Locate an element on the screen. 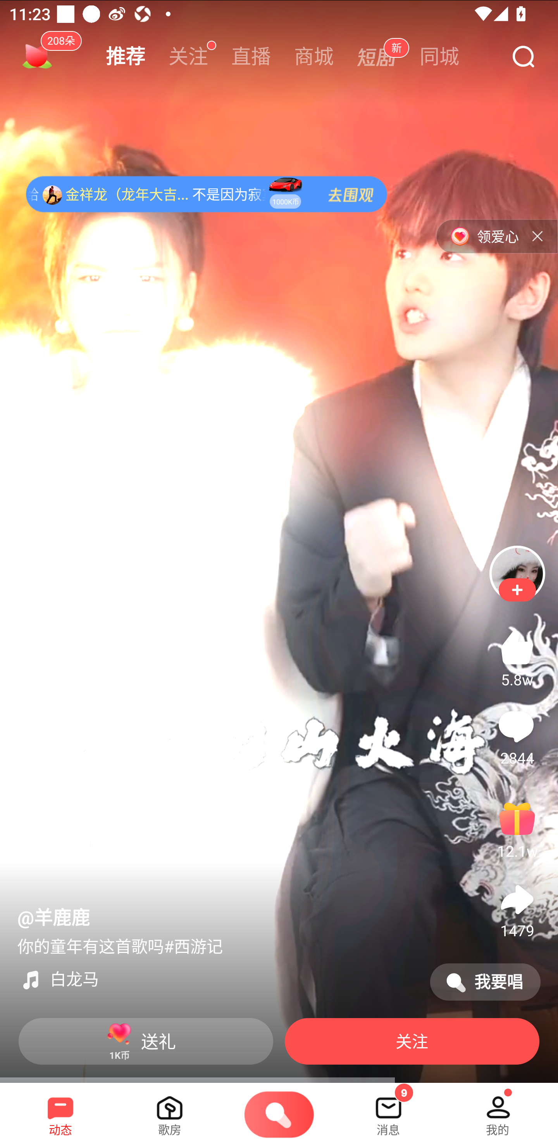 This screenshot has height=1148, width=558. 关注 is located at coordinates (517, 590).